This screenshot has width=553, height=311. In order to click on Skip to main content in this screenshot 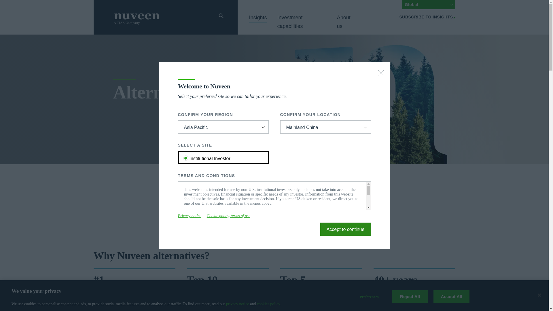, I will do `click(90, 3)`.